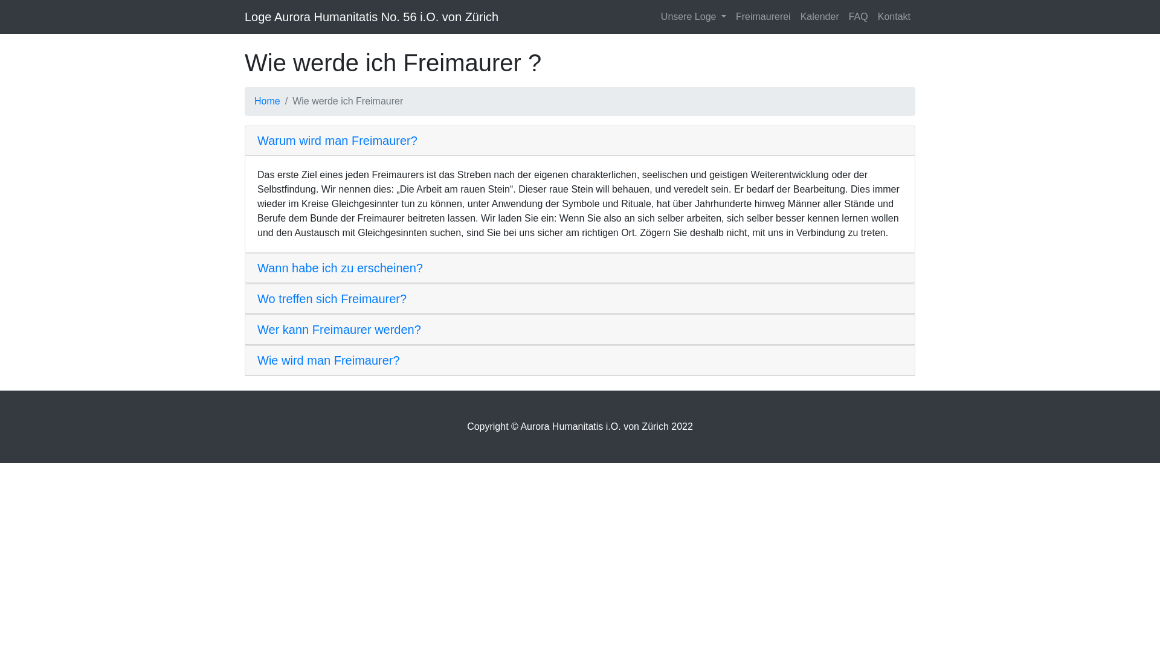 This screenshot has width=1160, height=652. I want to click on Home, so click(267, 101).